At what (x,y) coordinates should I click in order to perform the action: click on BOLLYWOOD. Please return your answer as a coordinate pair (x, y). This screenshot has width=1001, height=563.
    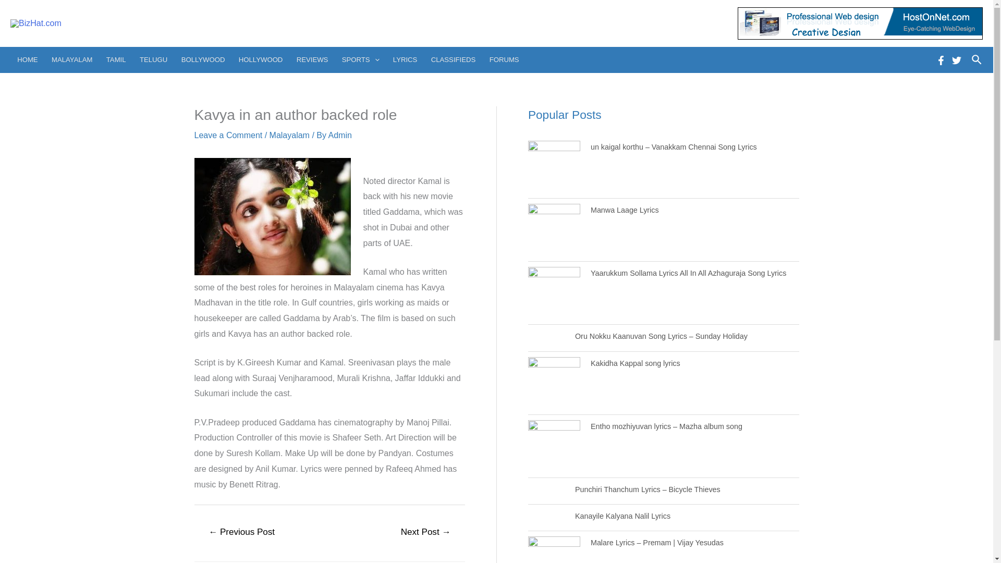
    Looking at the image, I should click on (202, 59).